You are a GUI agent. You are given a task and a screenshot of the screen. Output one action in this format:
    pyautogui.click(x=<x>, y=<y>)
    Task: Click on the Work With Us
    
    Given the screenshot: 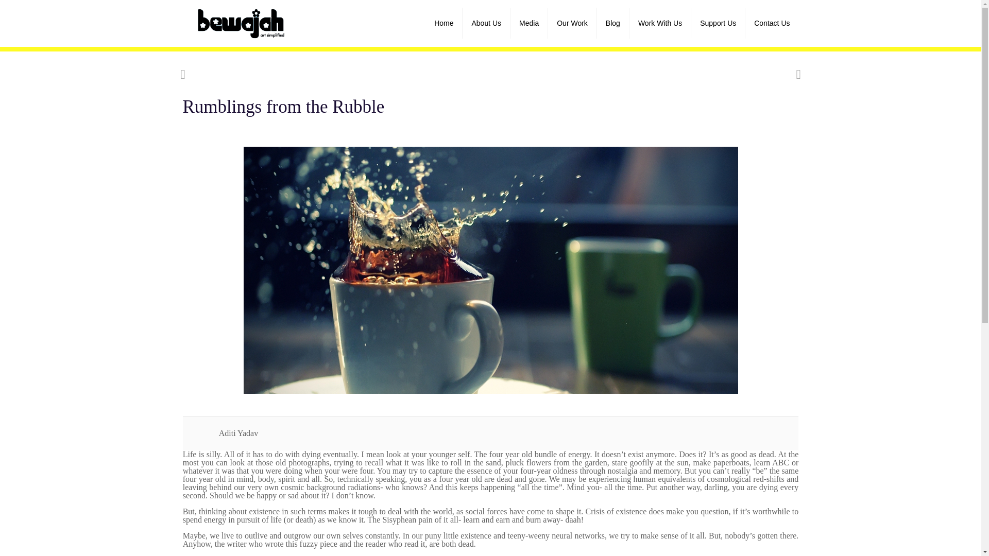 What is the action you would take?
    pyautogui.click(x=660, y=23)
    